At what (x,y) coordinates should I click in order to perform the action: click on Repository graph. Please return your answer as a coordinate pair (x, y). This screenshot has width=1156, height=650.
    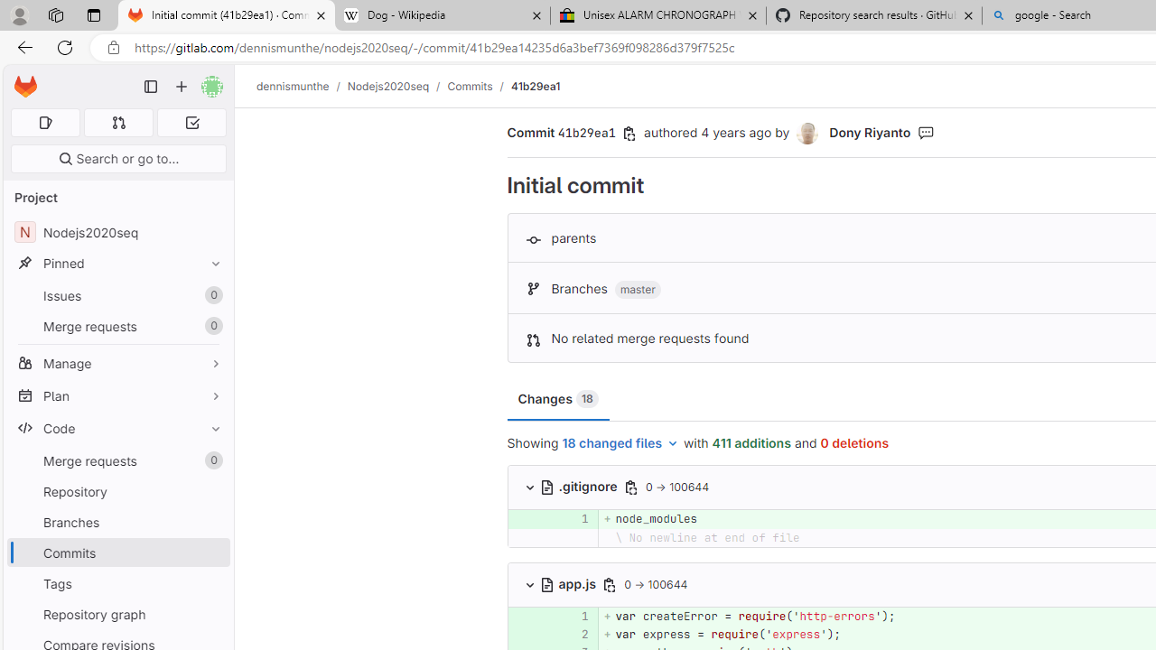
    Looking at the image, I should click on (117, 614).